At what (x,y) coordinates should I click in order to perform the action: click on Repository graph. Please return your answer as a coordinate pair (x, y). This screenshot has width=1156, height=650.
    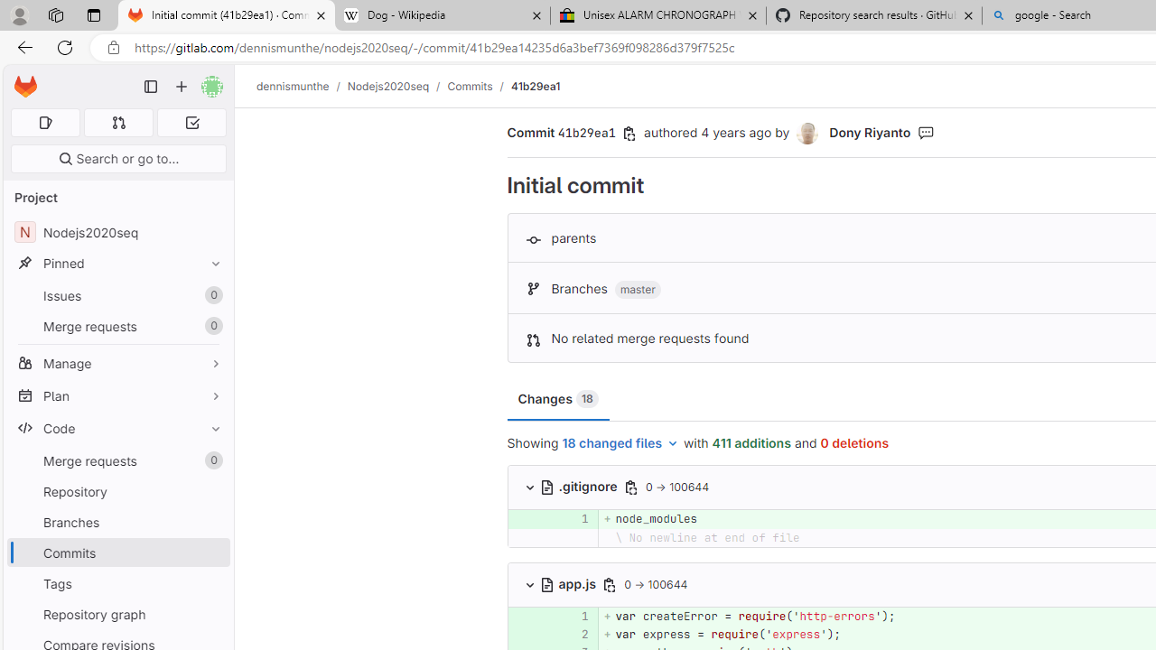
    Looking at the image, I should click on (117, 614).